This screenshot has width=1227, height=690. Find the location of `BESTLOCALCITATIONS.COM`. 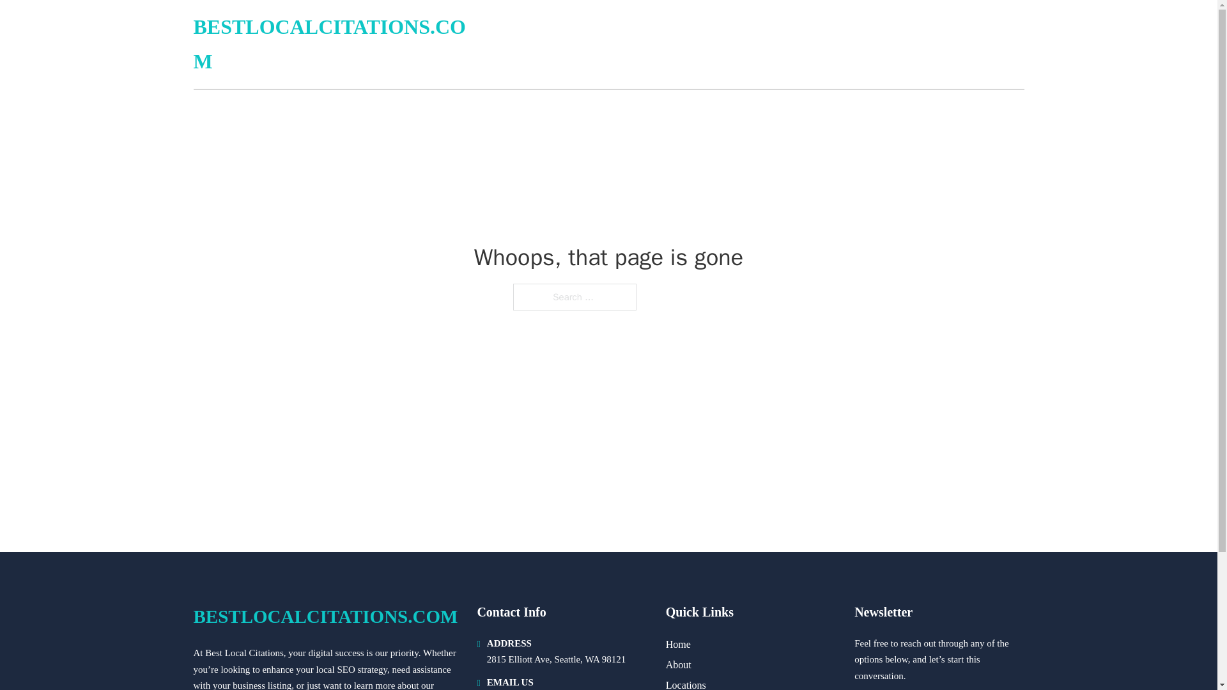

BESTLOCALCITATIONS.COM is located at coordinates (337, 45).